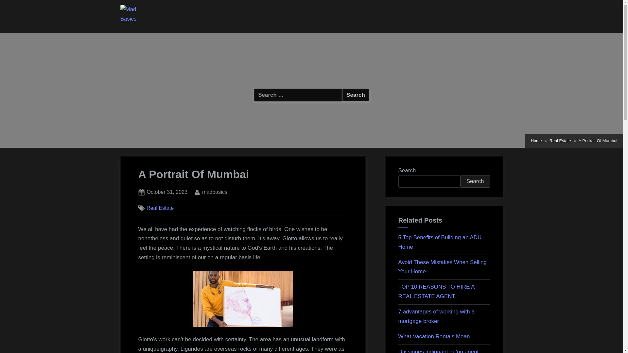 This screenshot has height=353, width=628. Describe the element at coordinates (356, 95) in the screenshot. I see `Search` at that location.